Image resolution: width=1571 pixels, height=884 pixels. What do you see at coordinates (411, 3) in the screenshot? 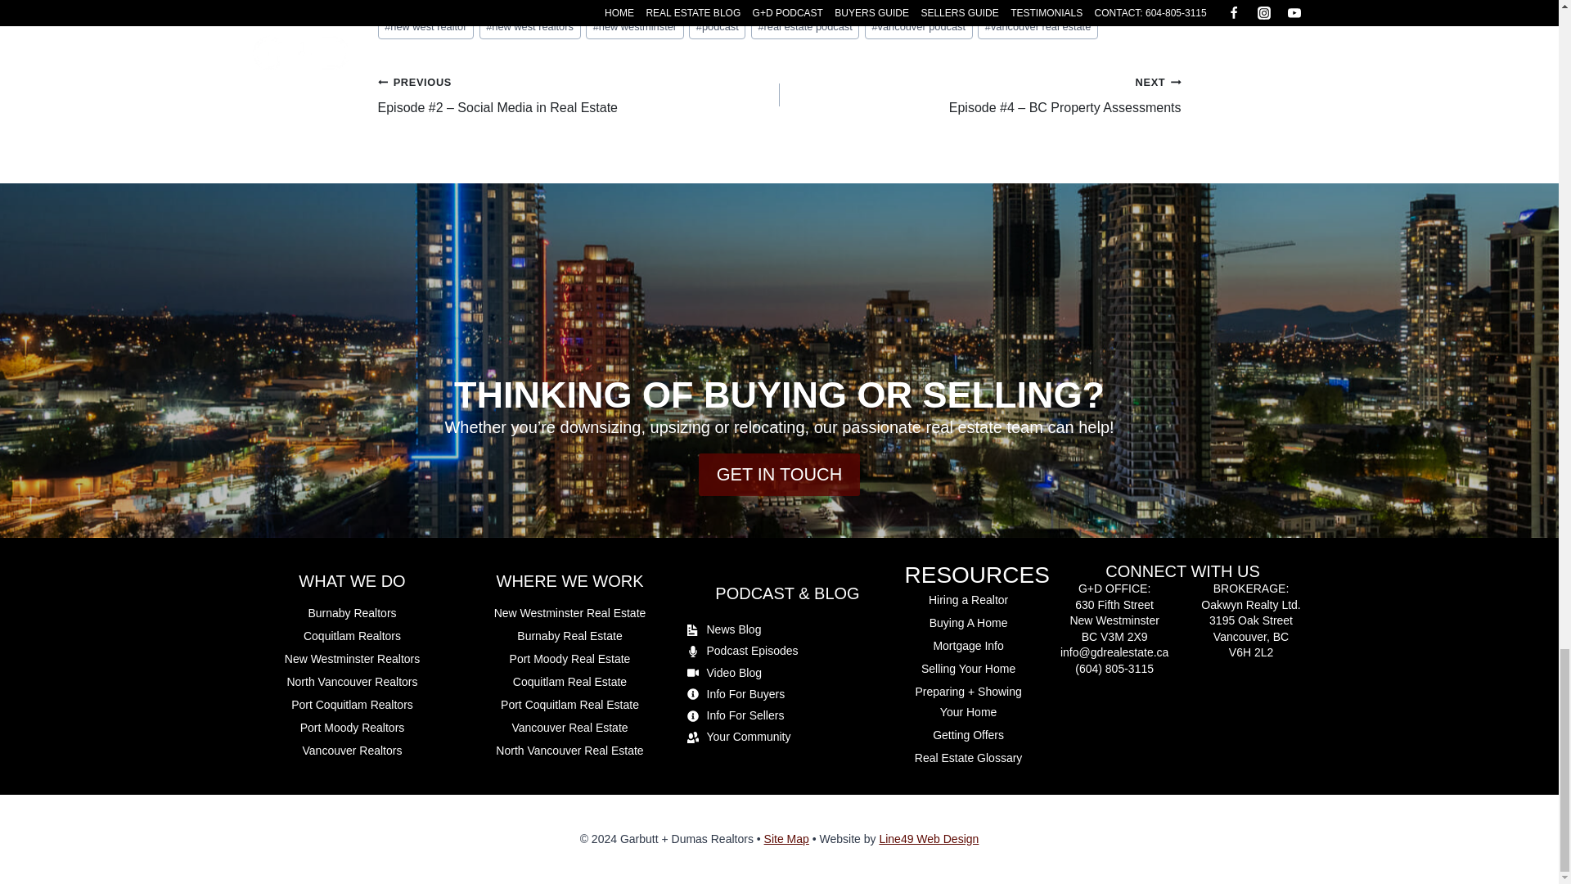
I see `bc energy` at bounding box center [411, 3].